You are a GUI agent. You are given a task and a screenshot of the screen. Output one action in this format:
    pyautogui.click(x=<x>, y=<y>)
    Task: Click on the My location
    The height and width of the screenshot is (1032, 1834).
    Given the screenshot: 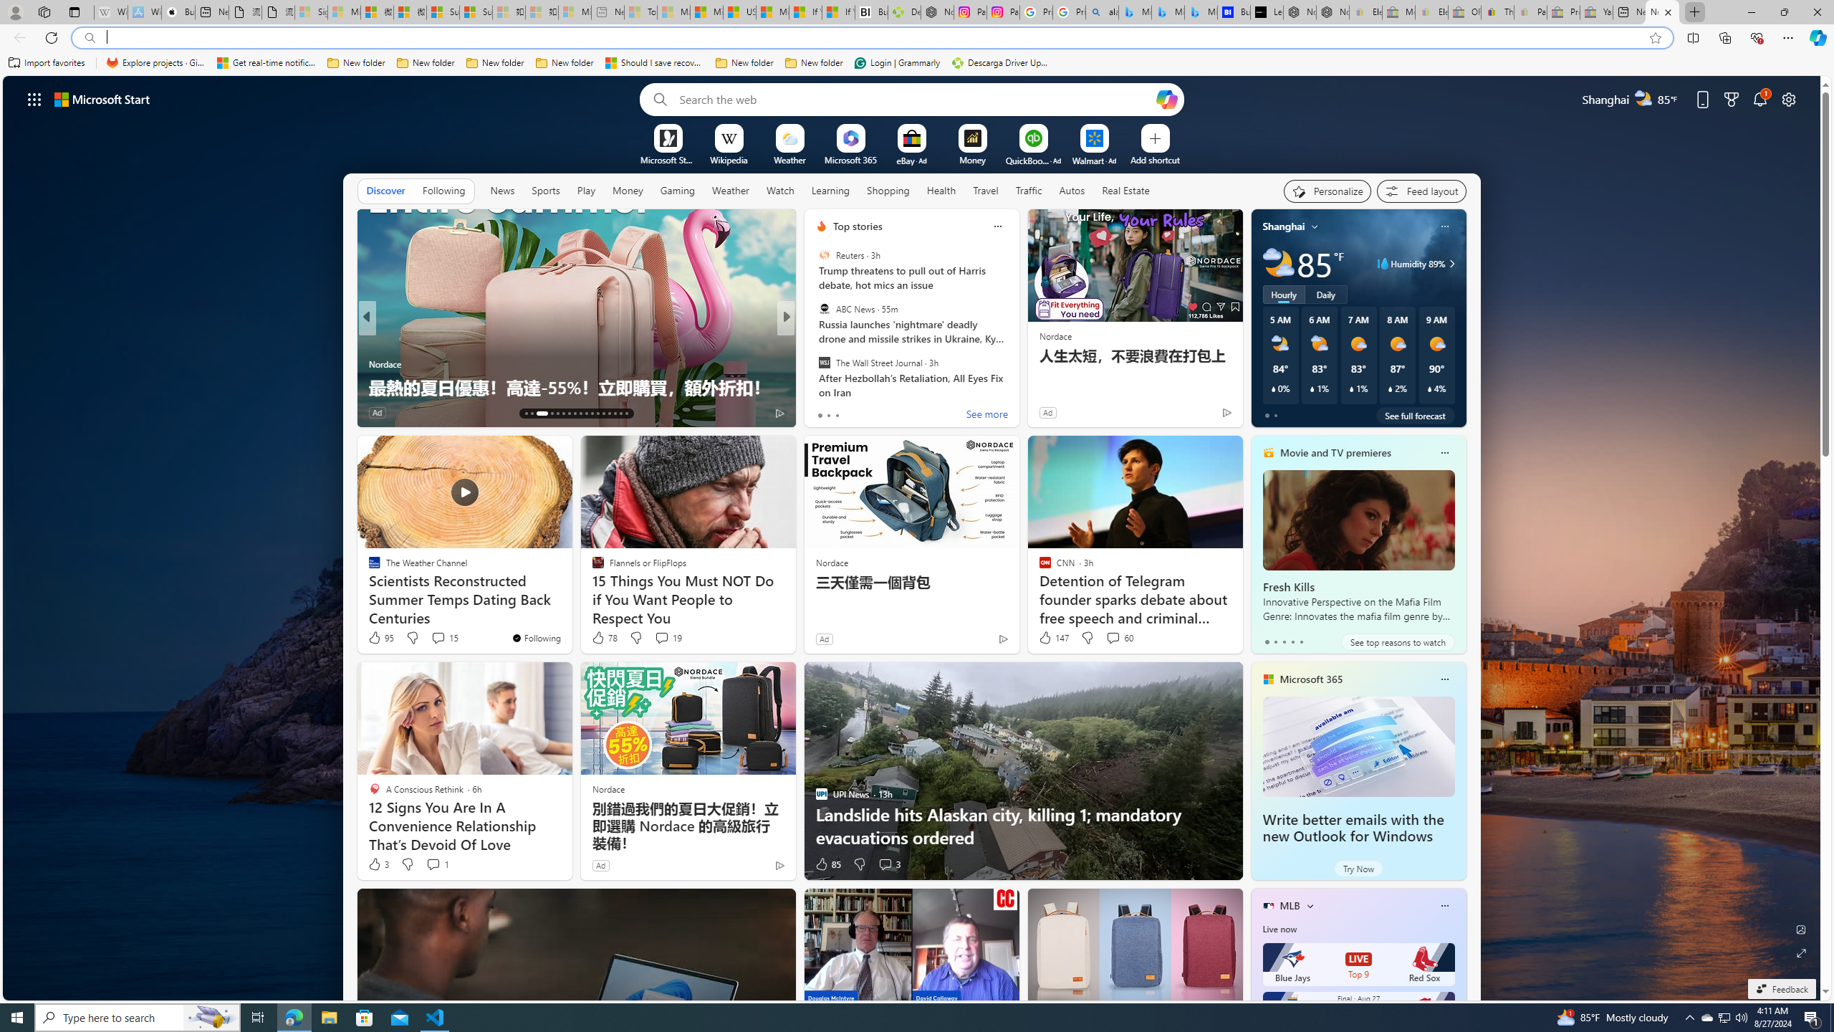 What is the action you would take?
    pyautogui.click(x=1315, y=226)
    